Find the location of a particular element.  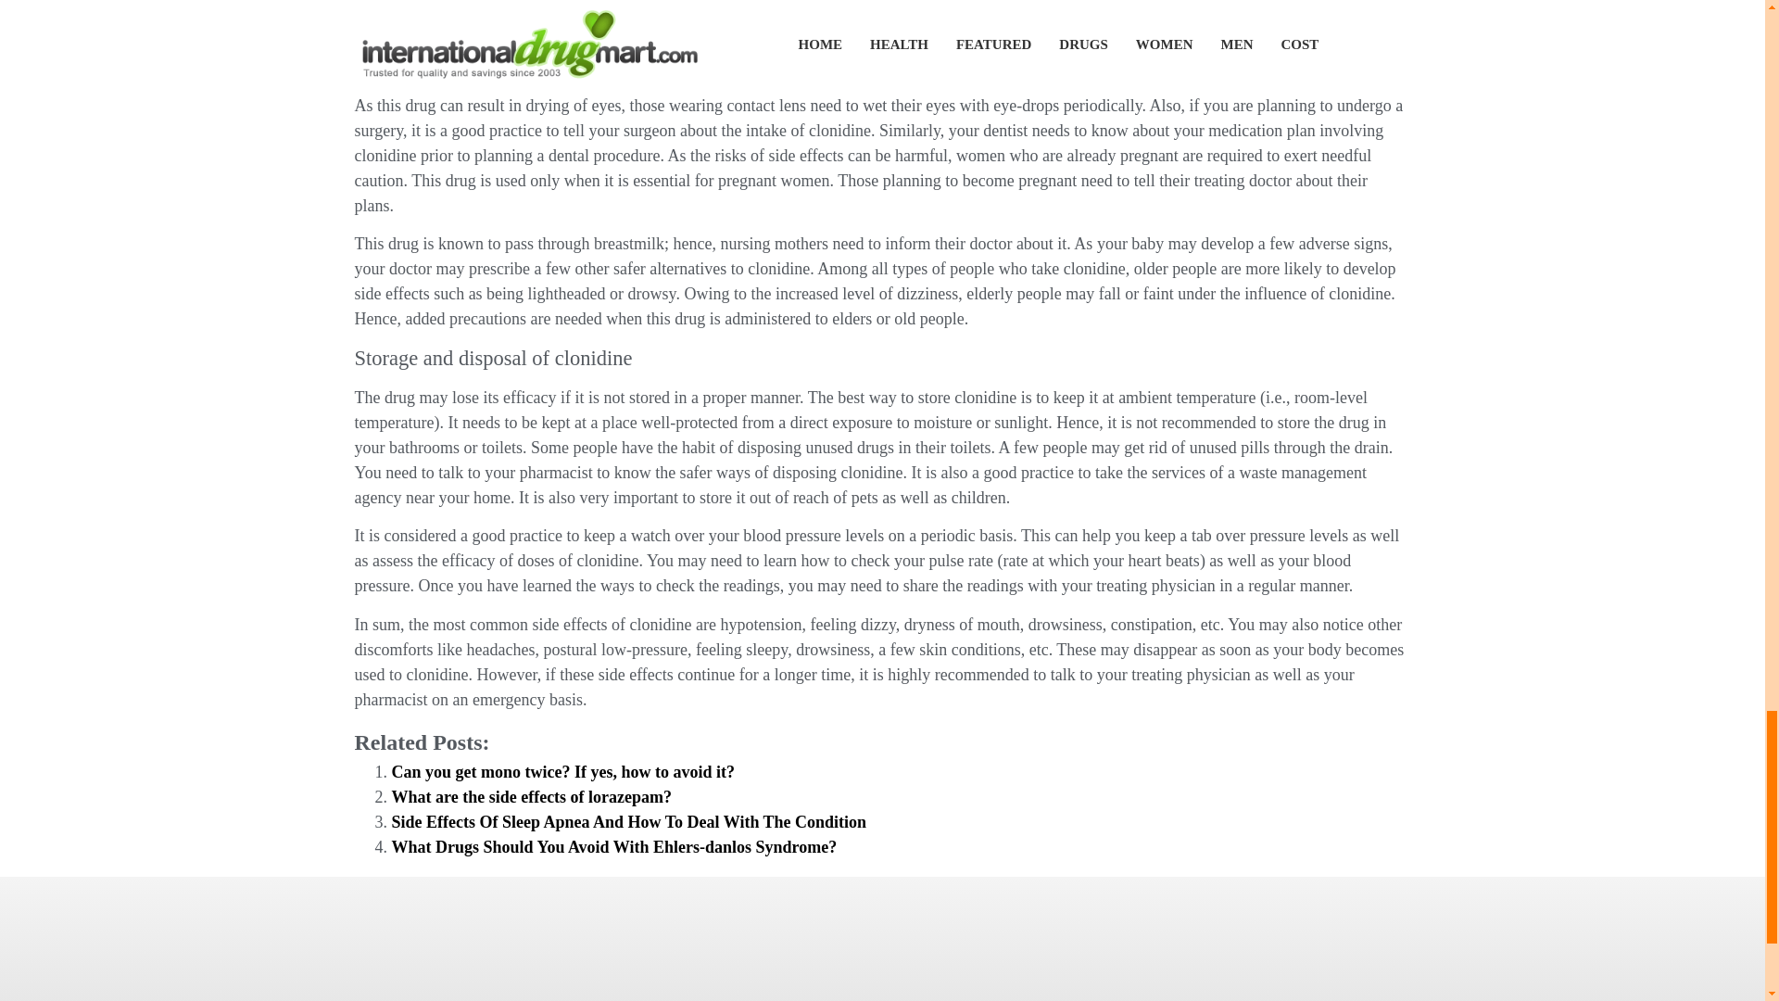

Can you get mono twice? If yes, how to avoid it? is located at coordinates (562, 771).